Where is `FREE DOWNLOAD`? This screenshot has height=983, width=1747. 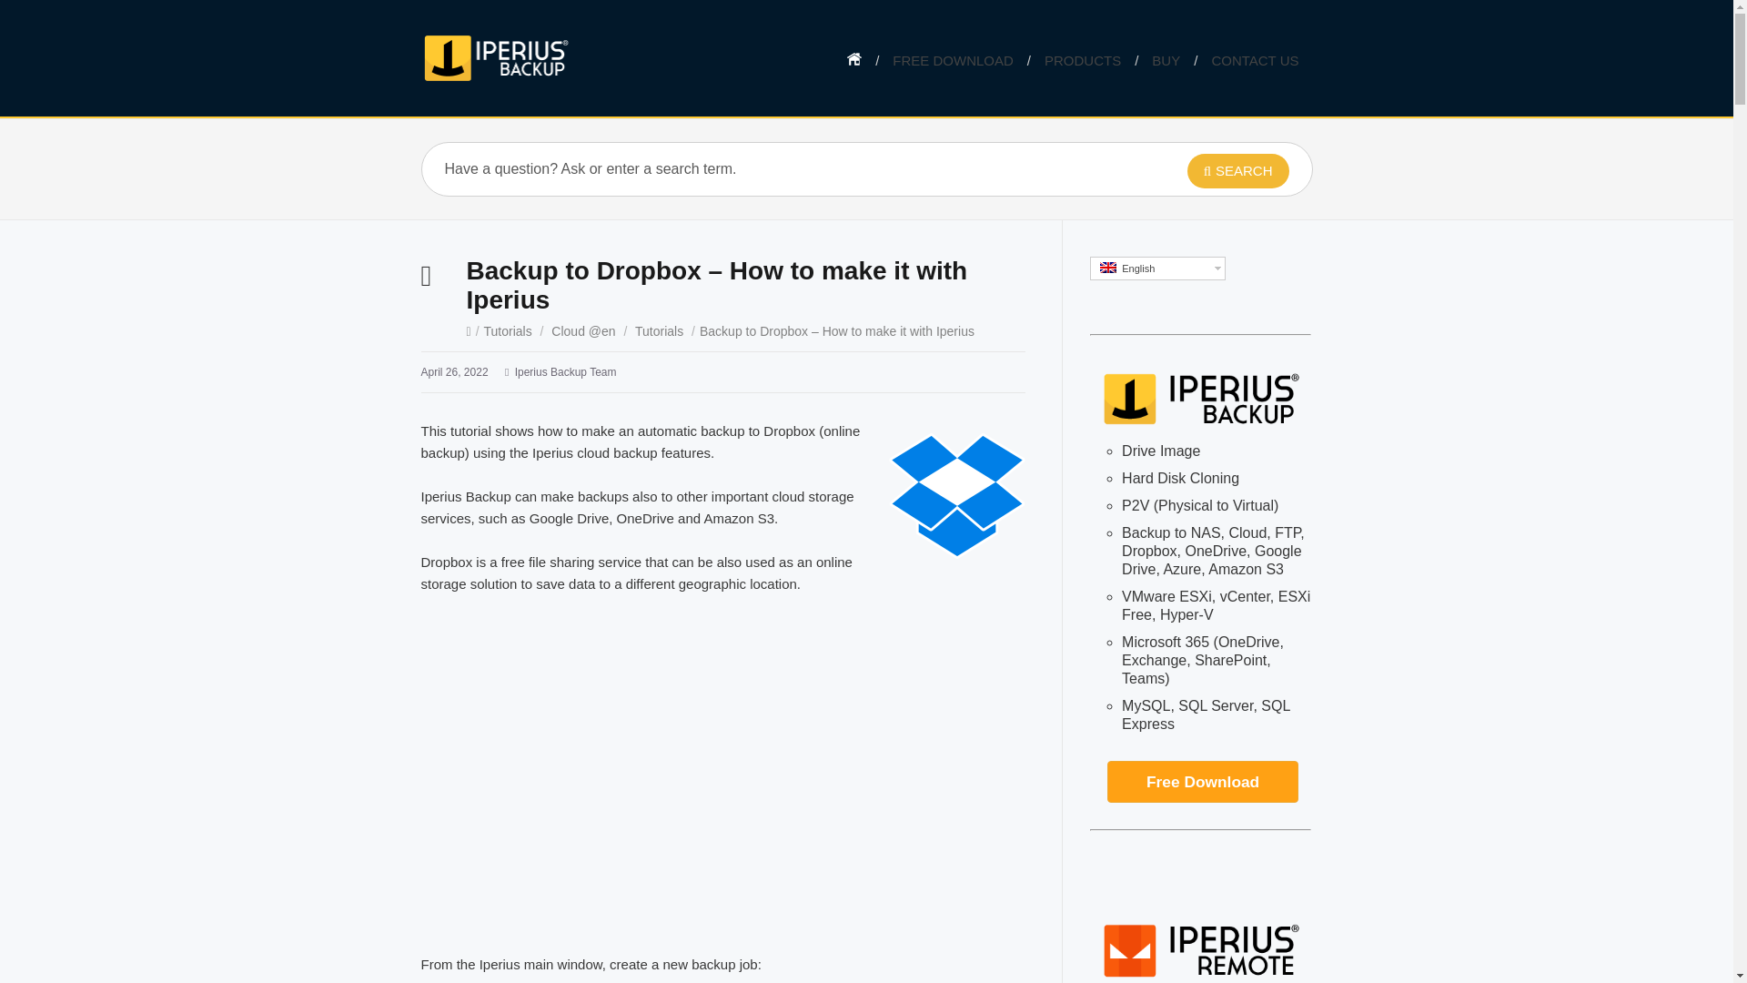 FREE DOWNLOAD is located at coordinates (953, 60).